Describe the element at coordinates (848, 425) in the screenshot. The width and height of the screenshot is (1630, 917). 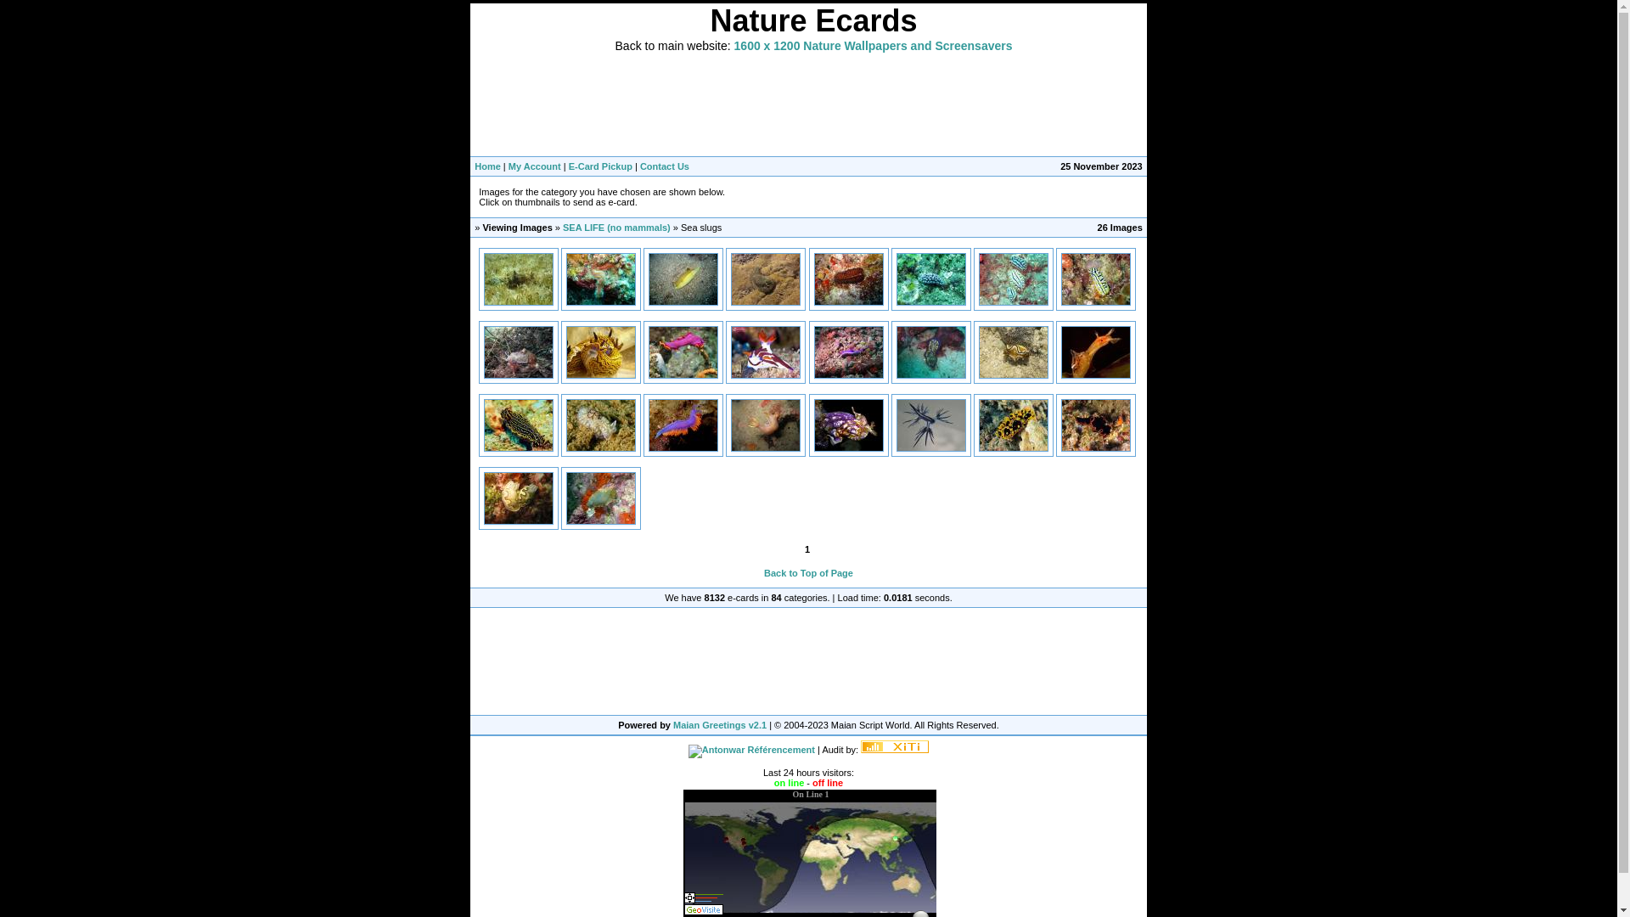
I see `sea-slugs-4 ` at that location.